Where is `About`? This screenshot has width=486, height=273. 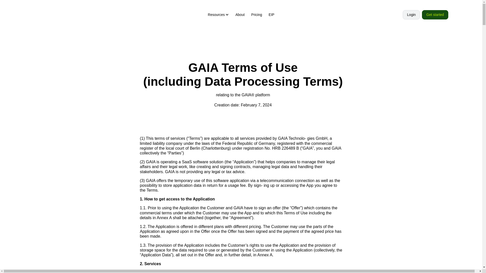 About is located at coordinates (235, 210).